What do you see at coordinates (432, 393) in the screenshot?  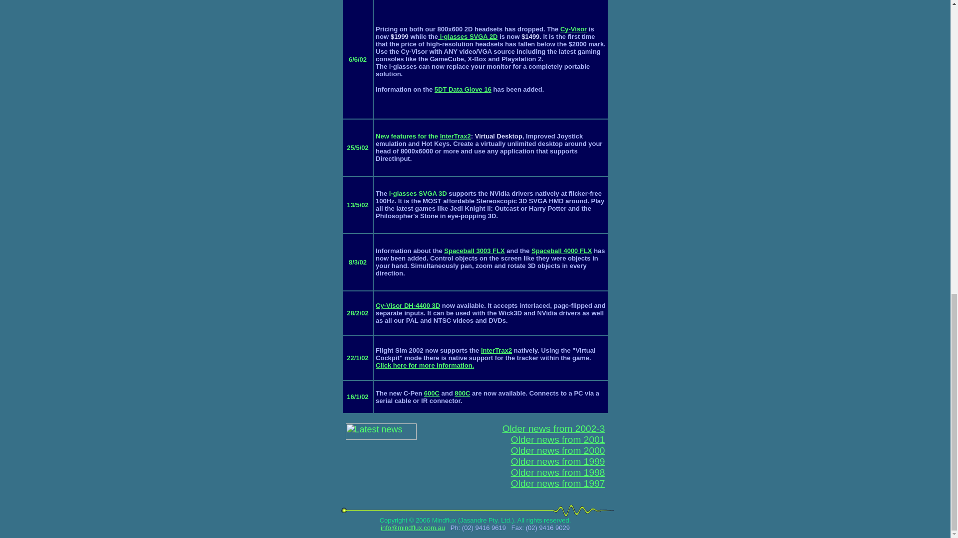 I see `600C` at bounding box center [432, 393].